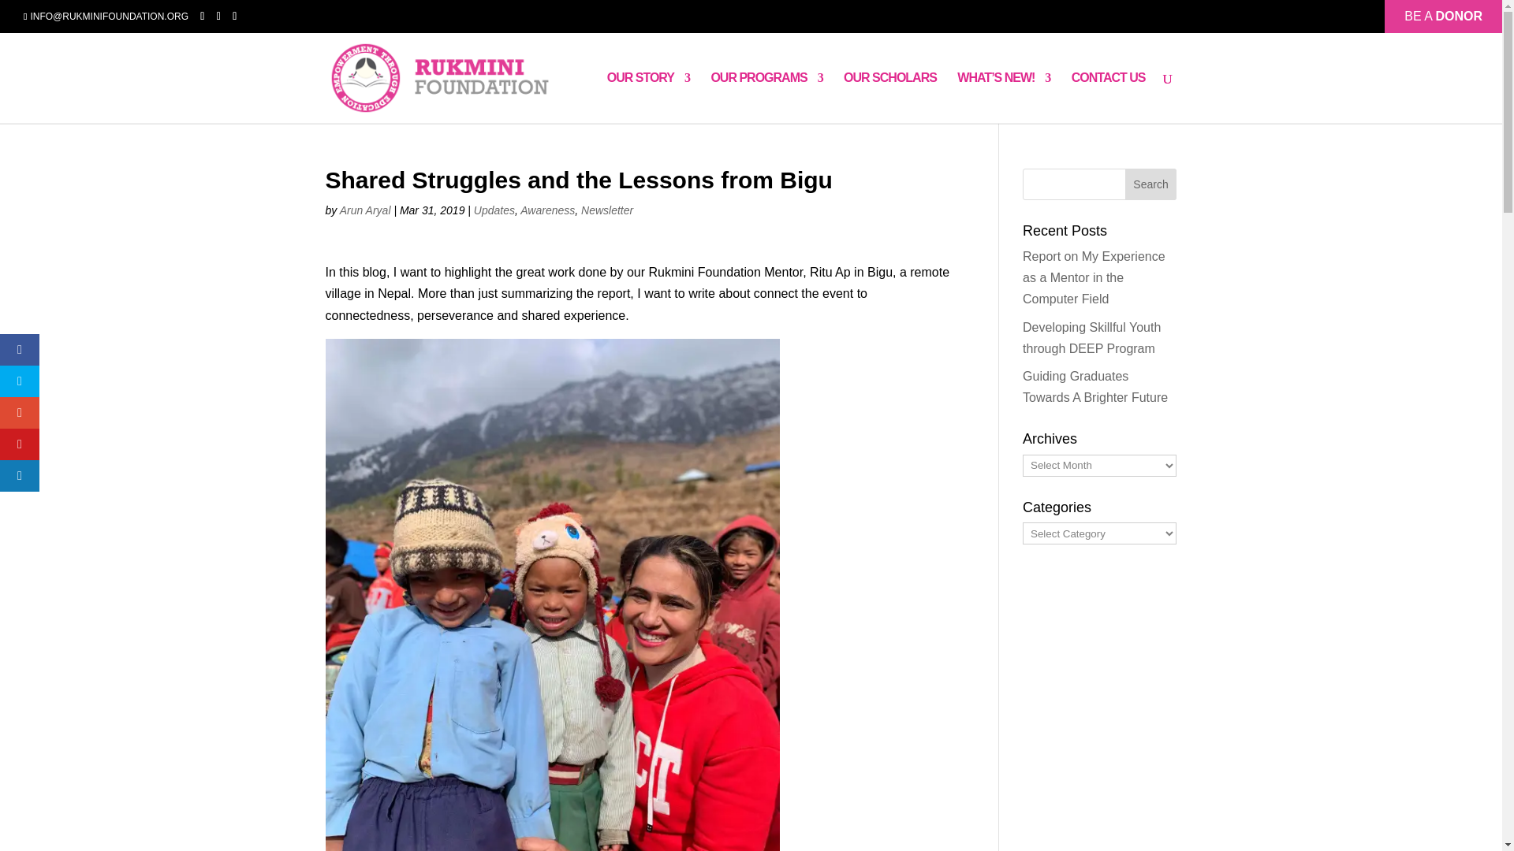  Describe the element at coordinates (364, 210) in the screenshot. I see `Posts by Arun Aryal` at that location.